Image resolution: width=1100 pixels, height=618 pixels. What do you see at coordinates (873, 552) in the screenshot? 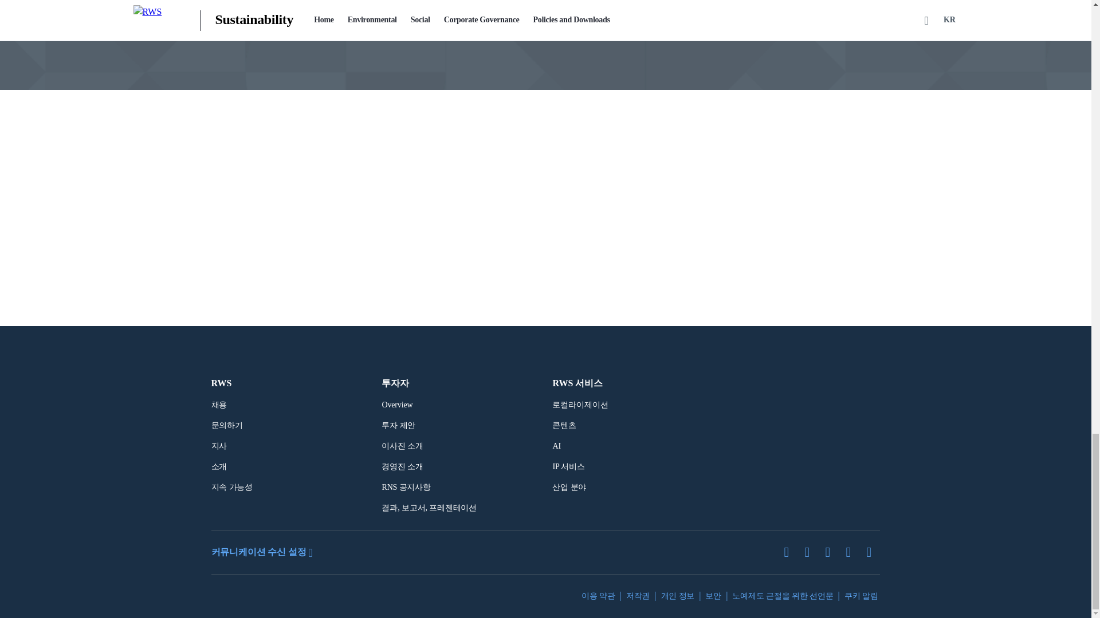
I see `Instagram` at bounding box center [873, 552].